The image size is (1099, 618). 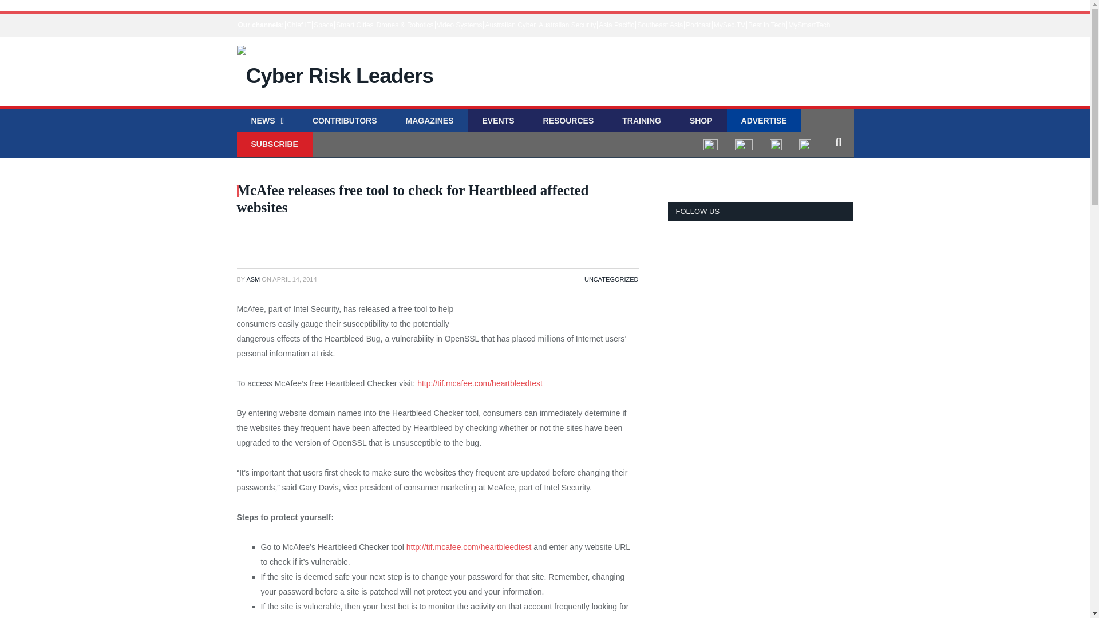 What do you see at coordinates (729, 25) in the screenshot?
I see `MySec.TV` at bounding box center [729, 25].